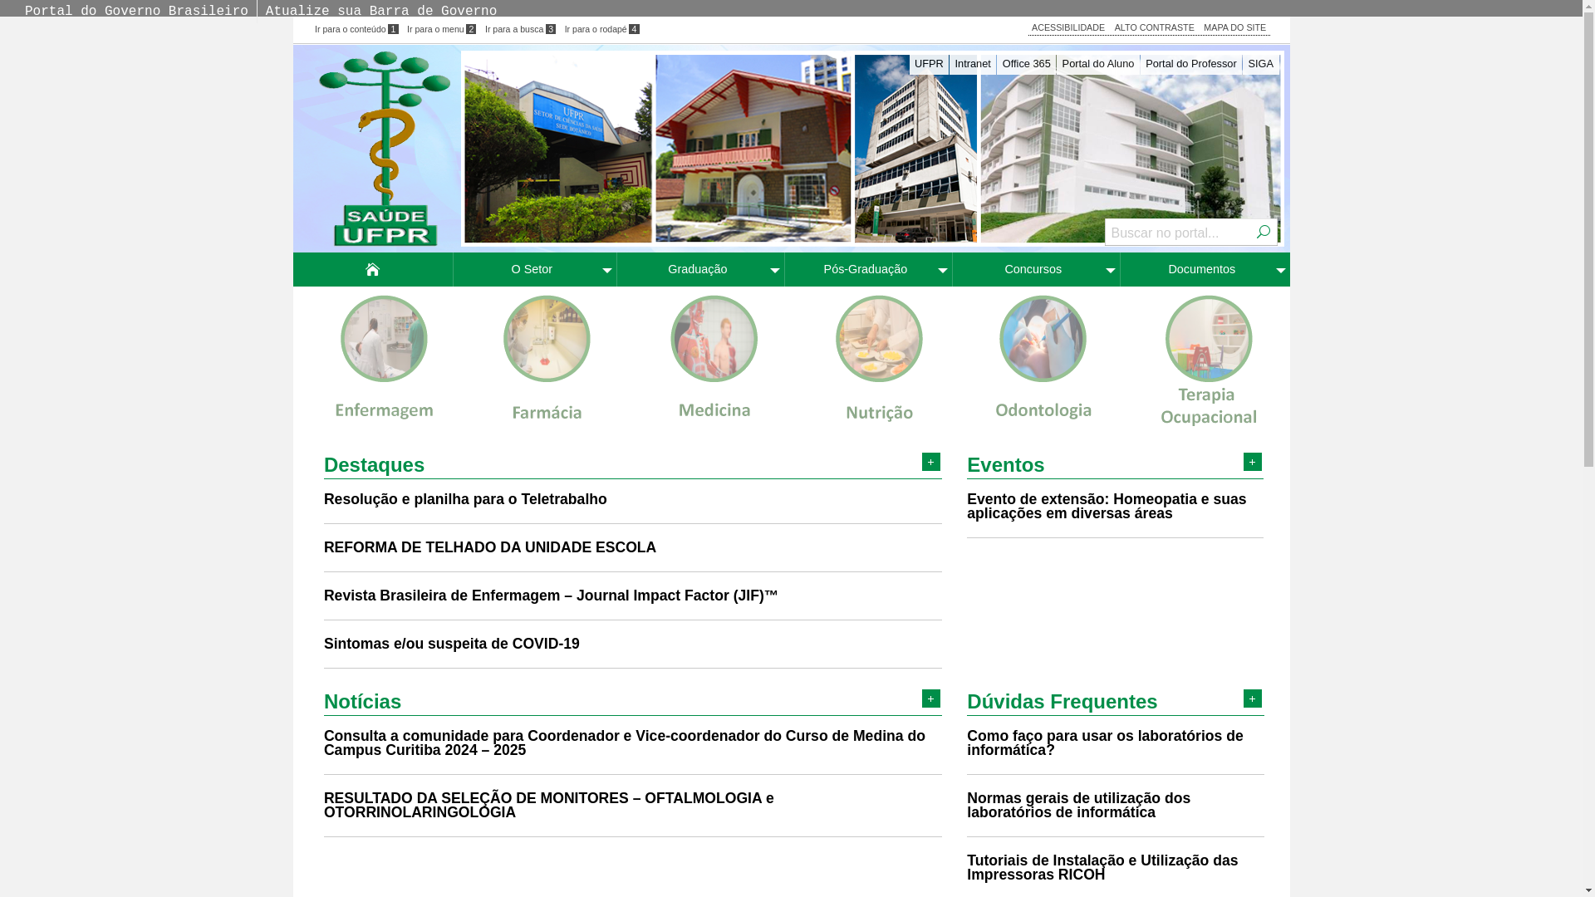 The image size is (1595, 897). Describe the element at coordinates (973, 64) in the screenshot. I see `Intranet` at that location.